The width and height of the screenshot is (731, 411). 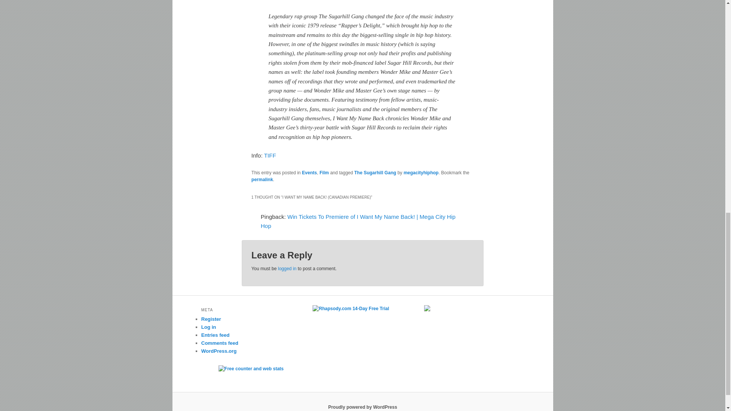 I want to click on logged in, so click(x=287, y=268).